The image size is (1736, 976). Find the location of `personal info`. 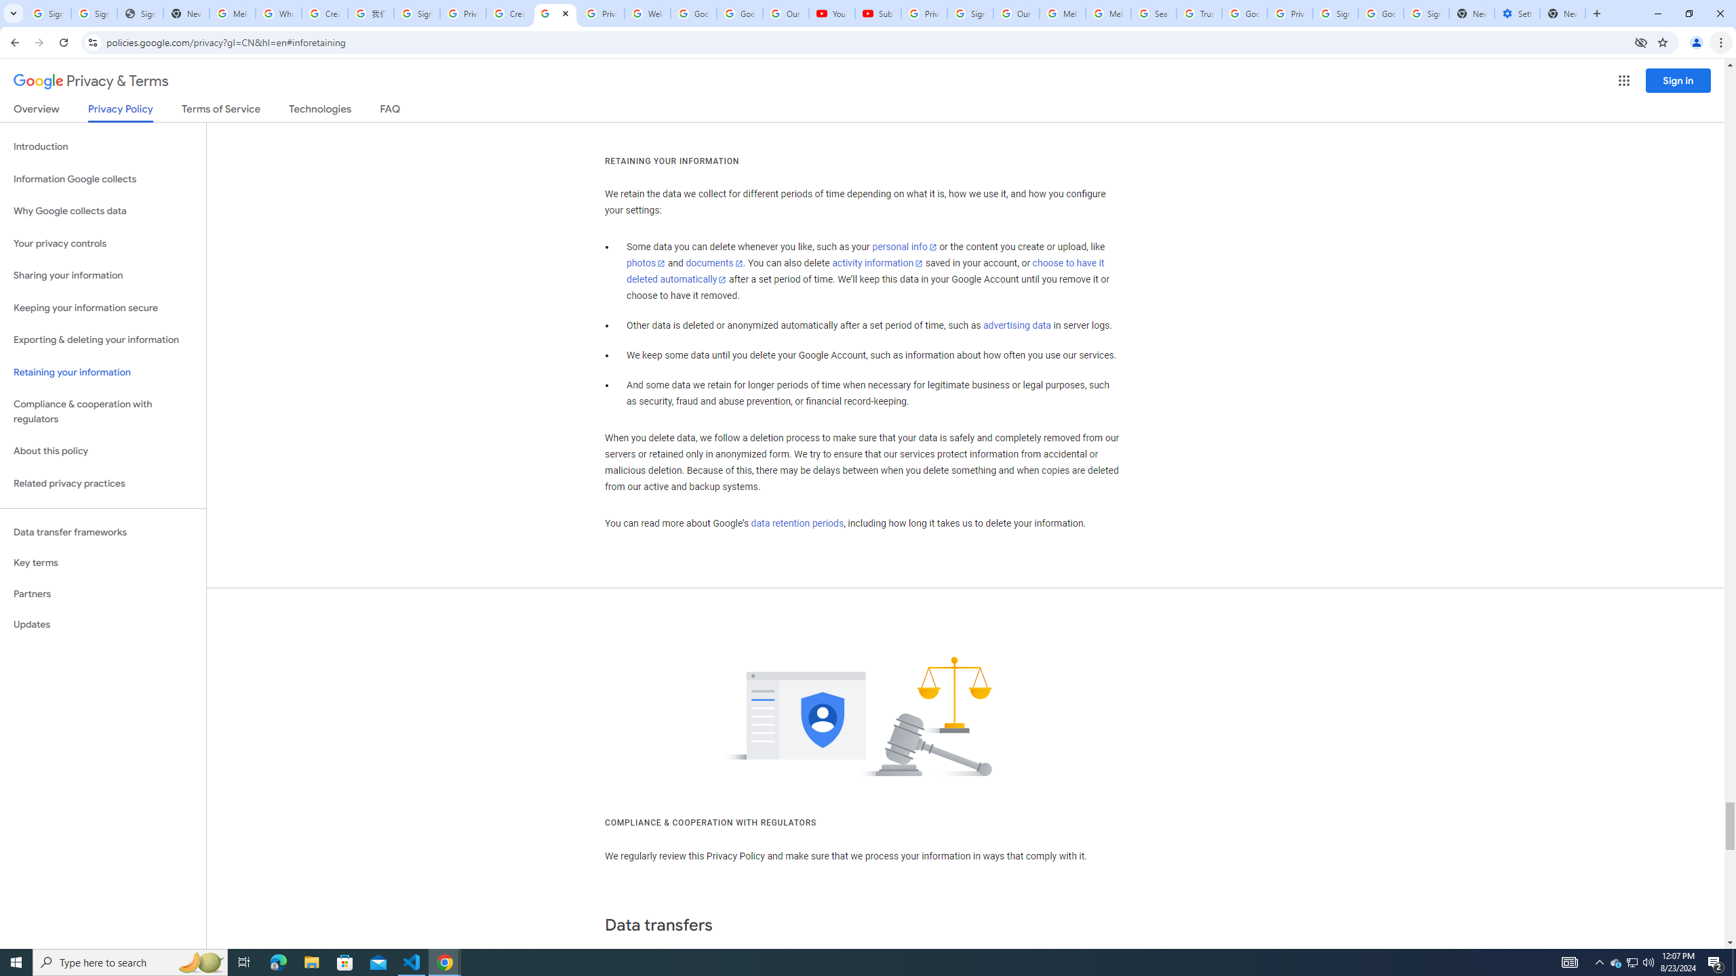

personal info is located at coordinates (905, 247).